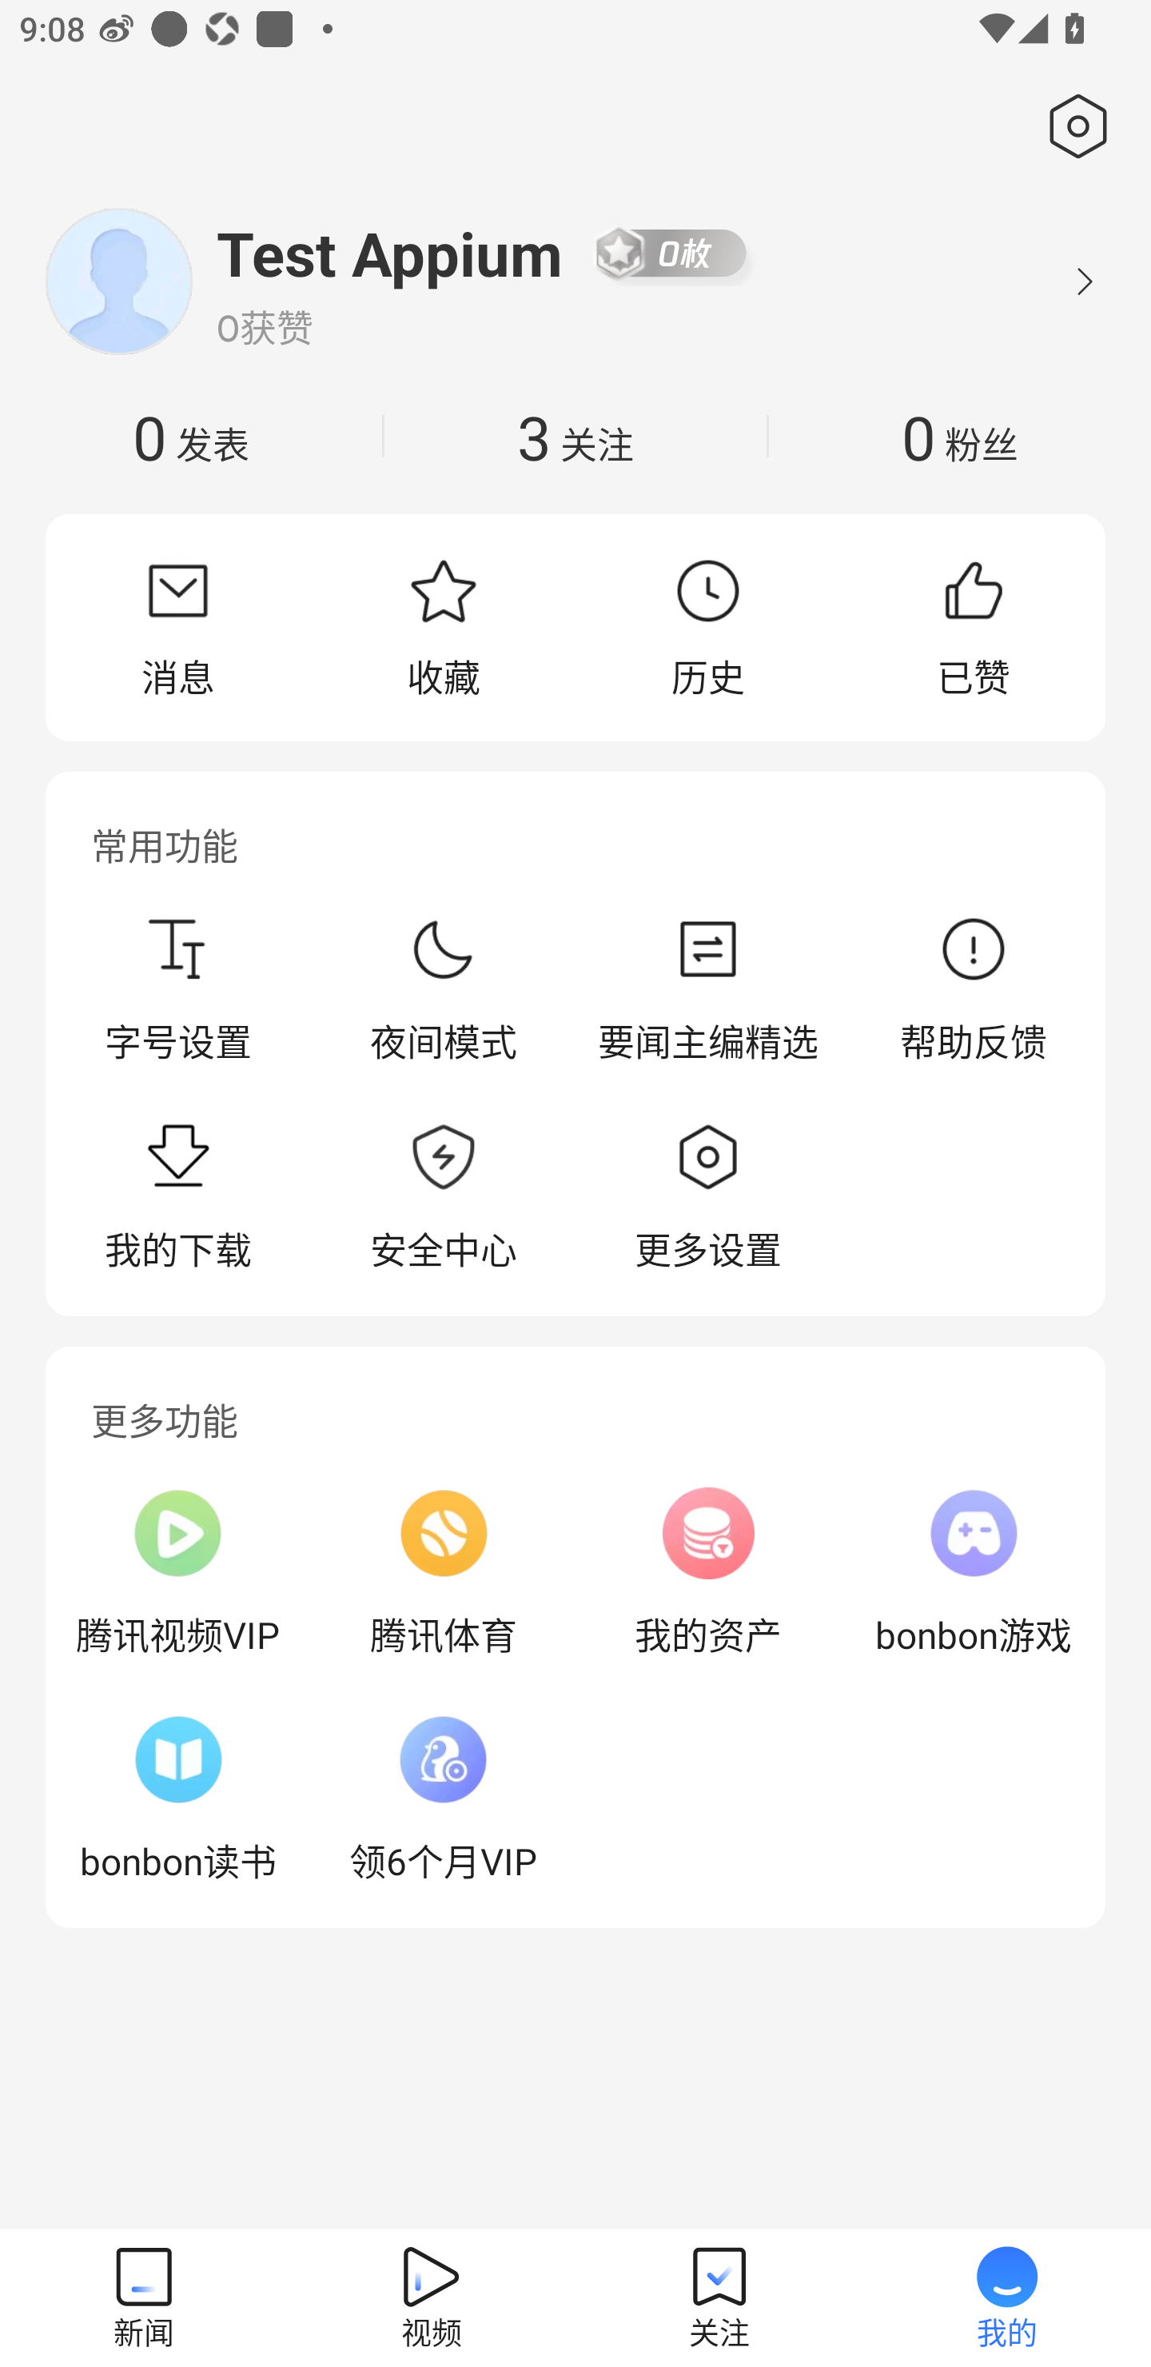  Describe the element at coordinates (177, 627) in the screenshot. I see `消息，可点击` at that location.